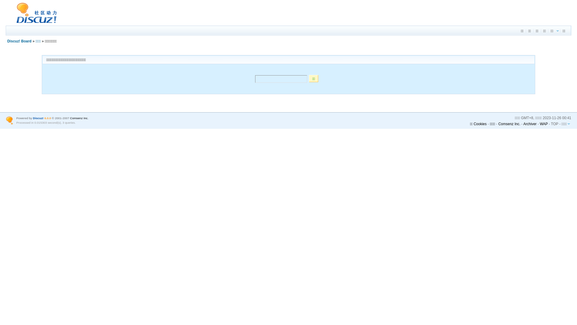  What do you see at coordinates (554, 124) in the screenshot?
I see `TOP` at bounding box center [554, 124].